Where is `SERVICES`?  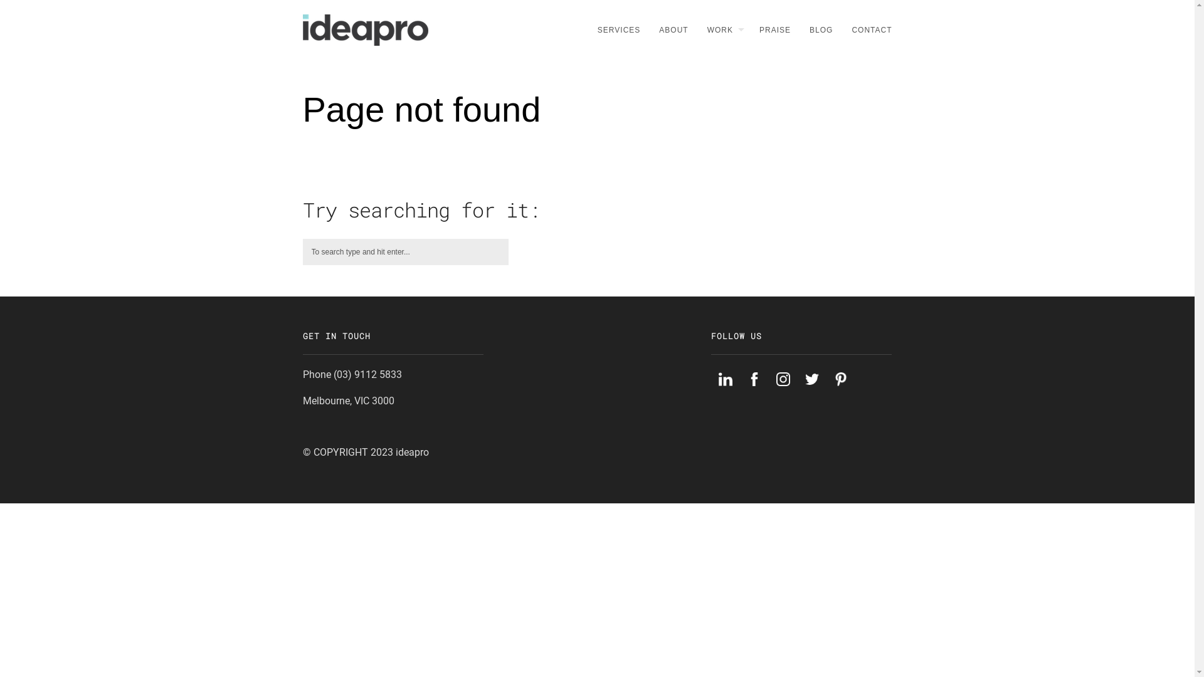 SERVICES is located at coordinates (615, 30).